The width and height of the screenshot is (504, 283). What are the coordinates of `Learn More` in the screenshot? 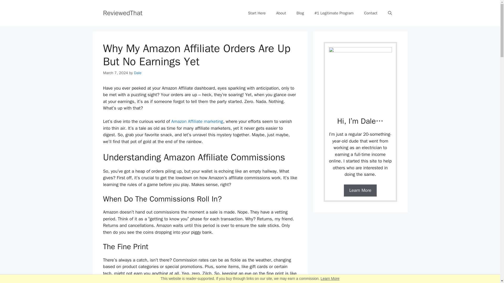 It's located at (360, 190).